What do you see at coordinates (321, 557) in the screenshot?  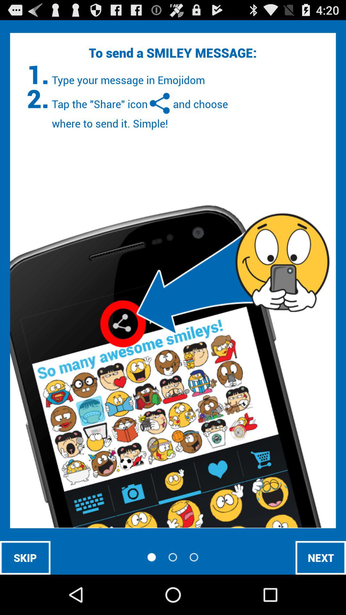 I see `launch the button at the bottom right corner` at bounding box center [321, 557].